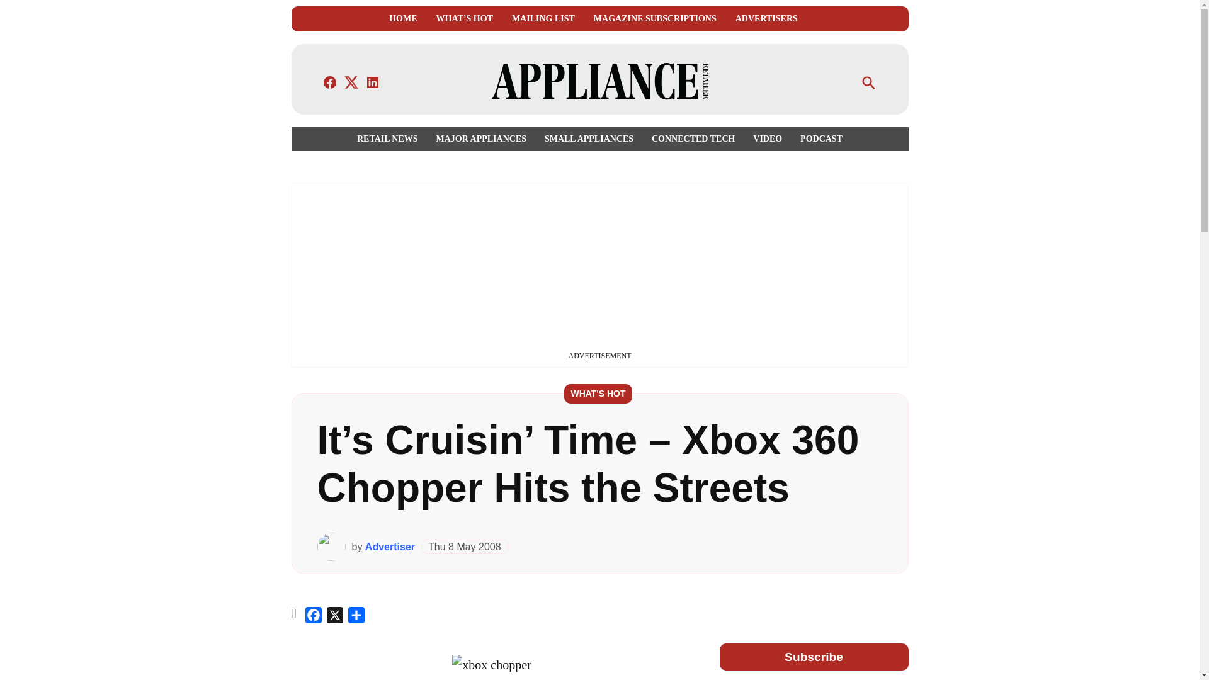 The width and height of the screenshot is (1209, 680). Describe the element at coordinates (767, 139) in the screenshot. I see `VIDEO` at that location.